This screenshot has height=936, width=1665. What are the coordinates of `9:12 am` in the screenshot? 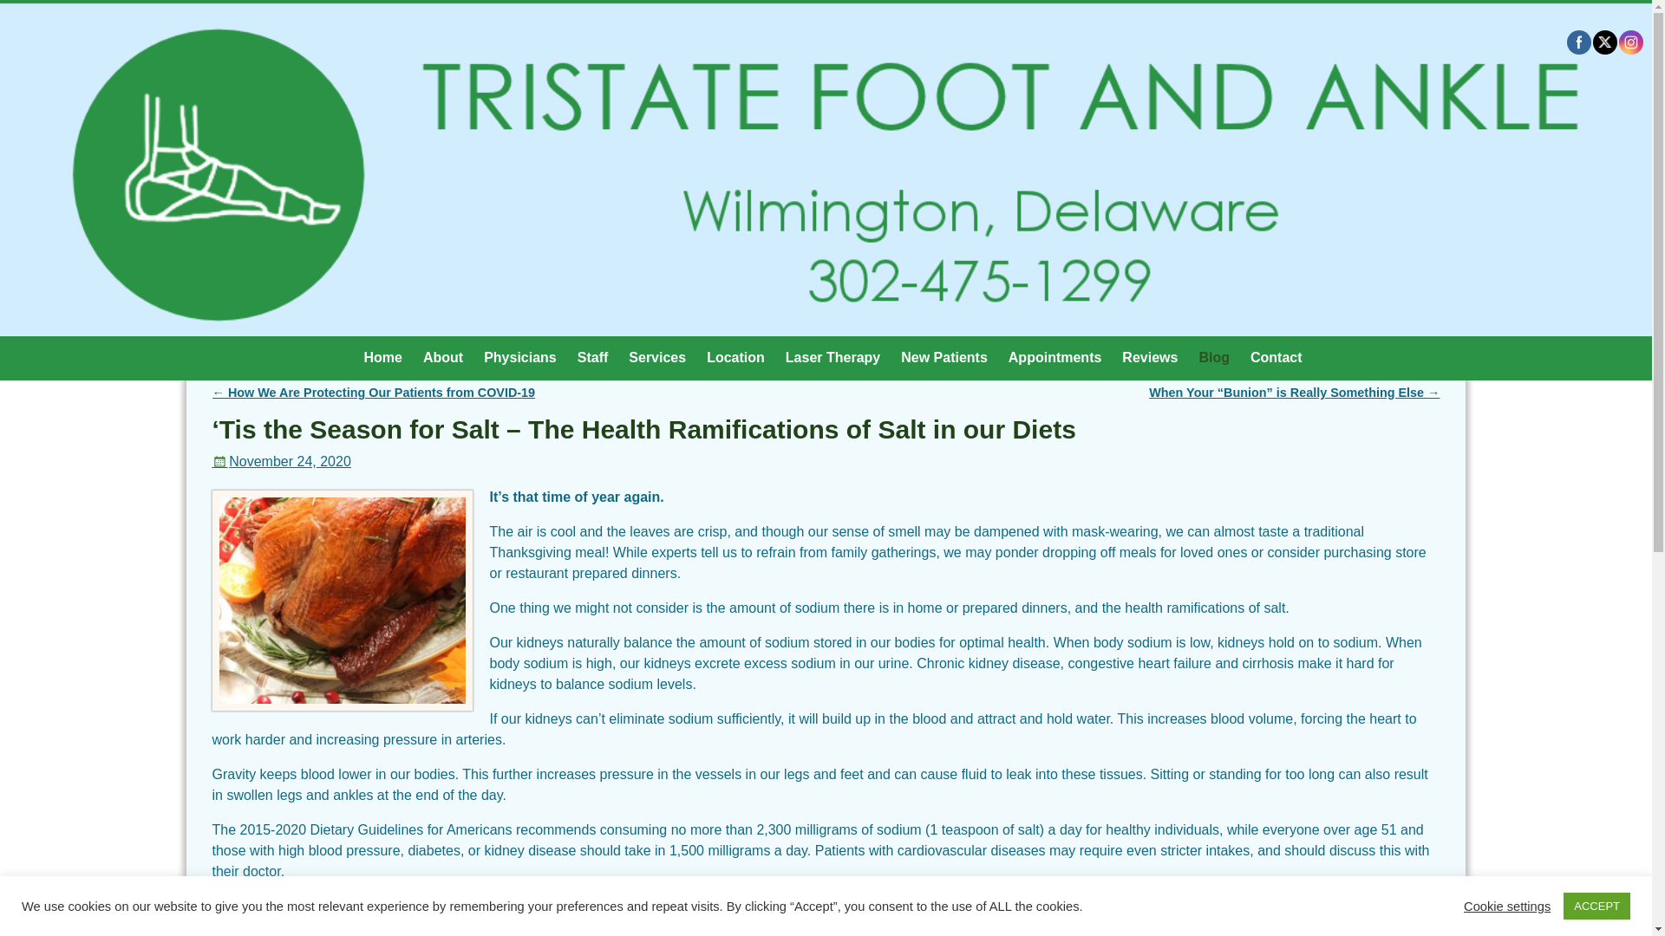 It's located at (280, 461).